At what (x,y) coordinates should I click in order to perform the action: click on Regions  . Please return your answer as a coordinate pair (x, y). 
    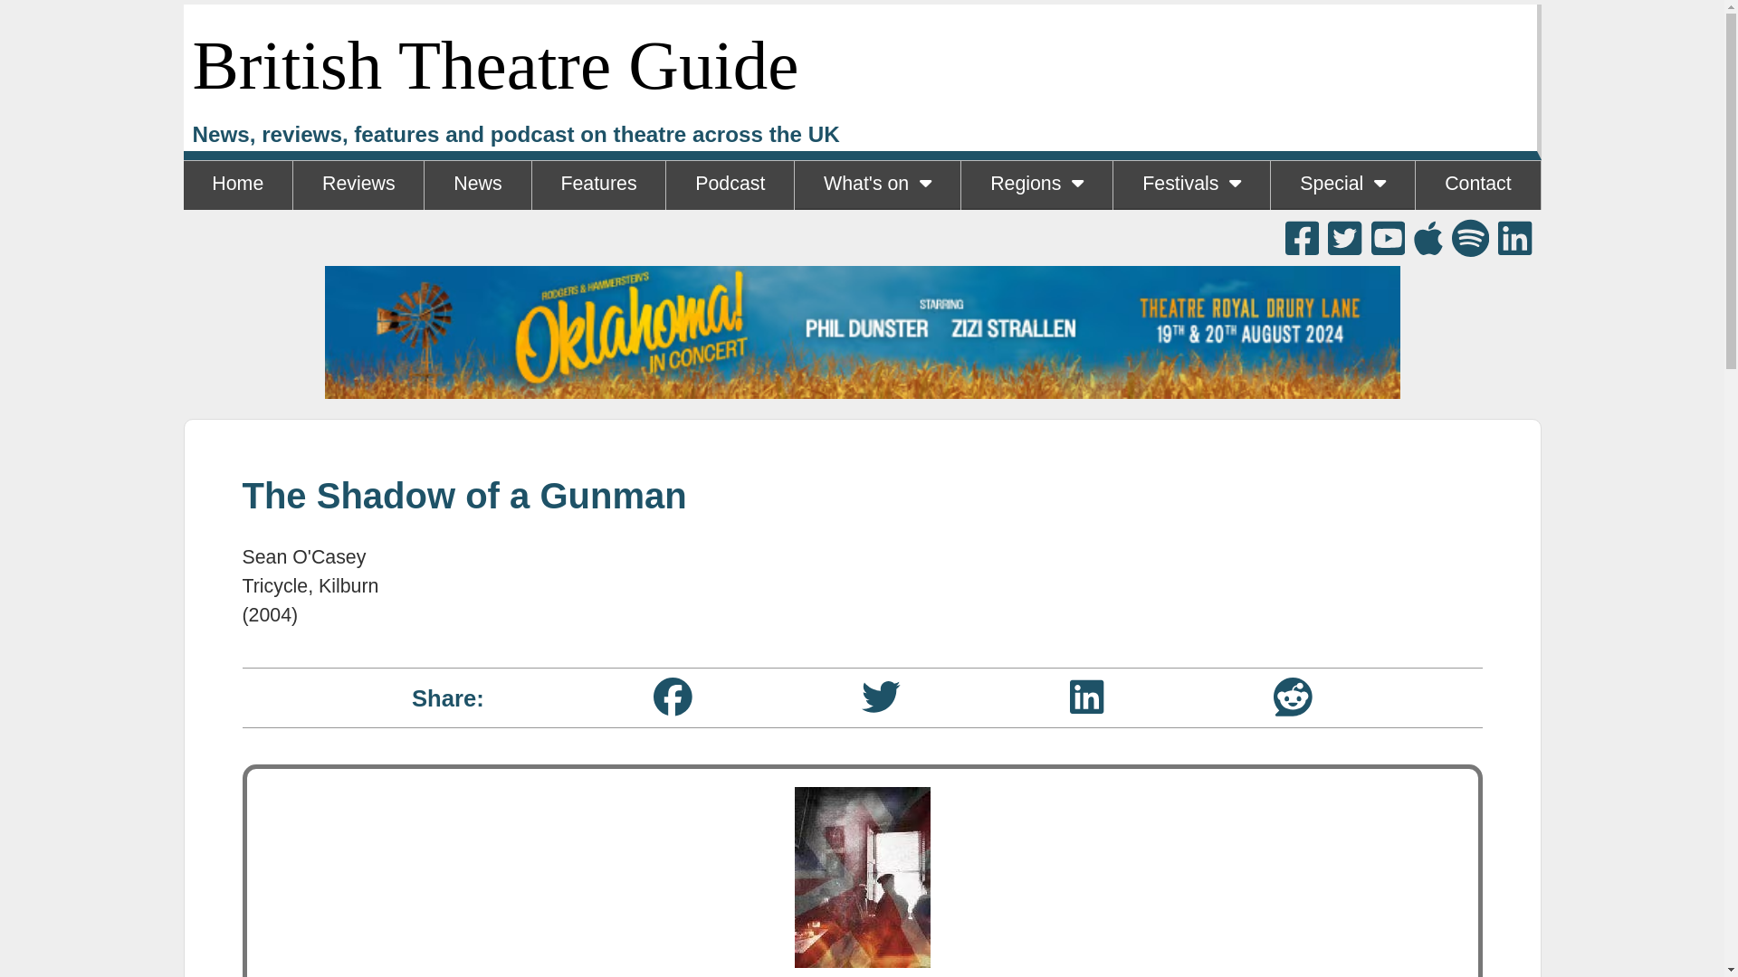
    Looking at the image, I should click on (1036, 185).